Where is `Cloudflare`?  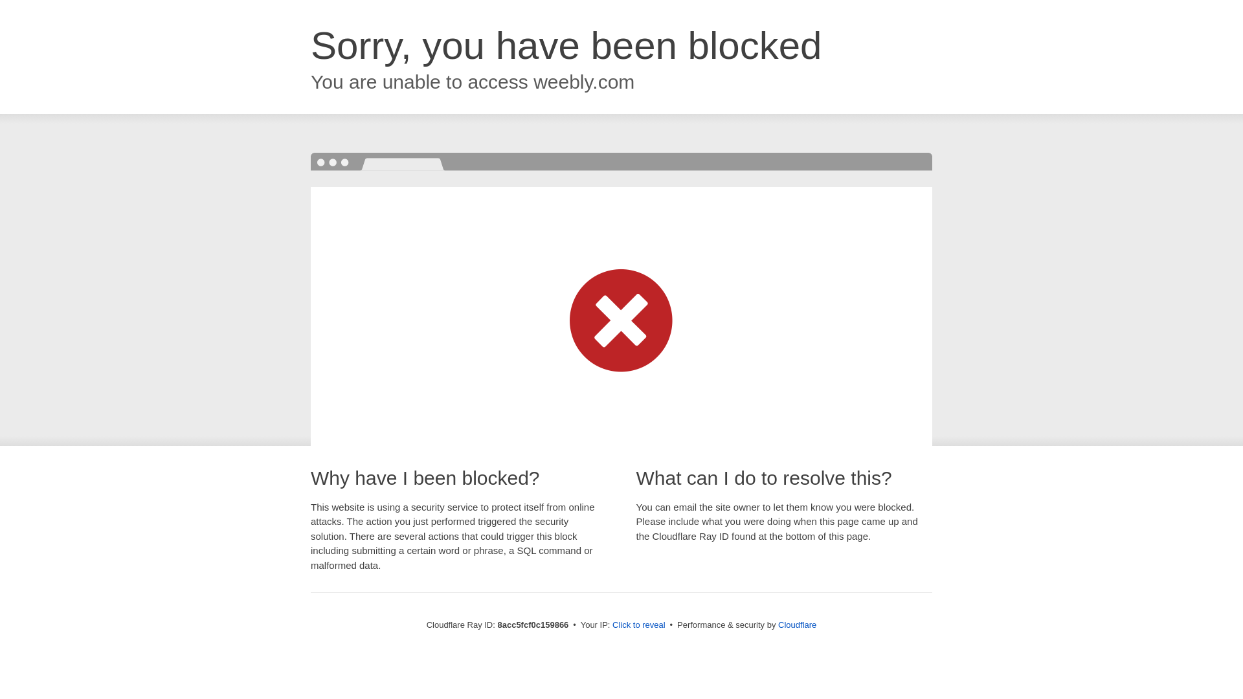
Cloudflare is located at coordinates (797, 625).